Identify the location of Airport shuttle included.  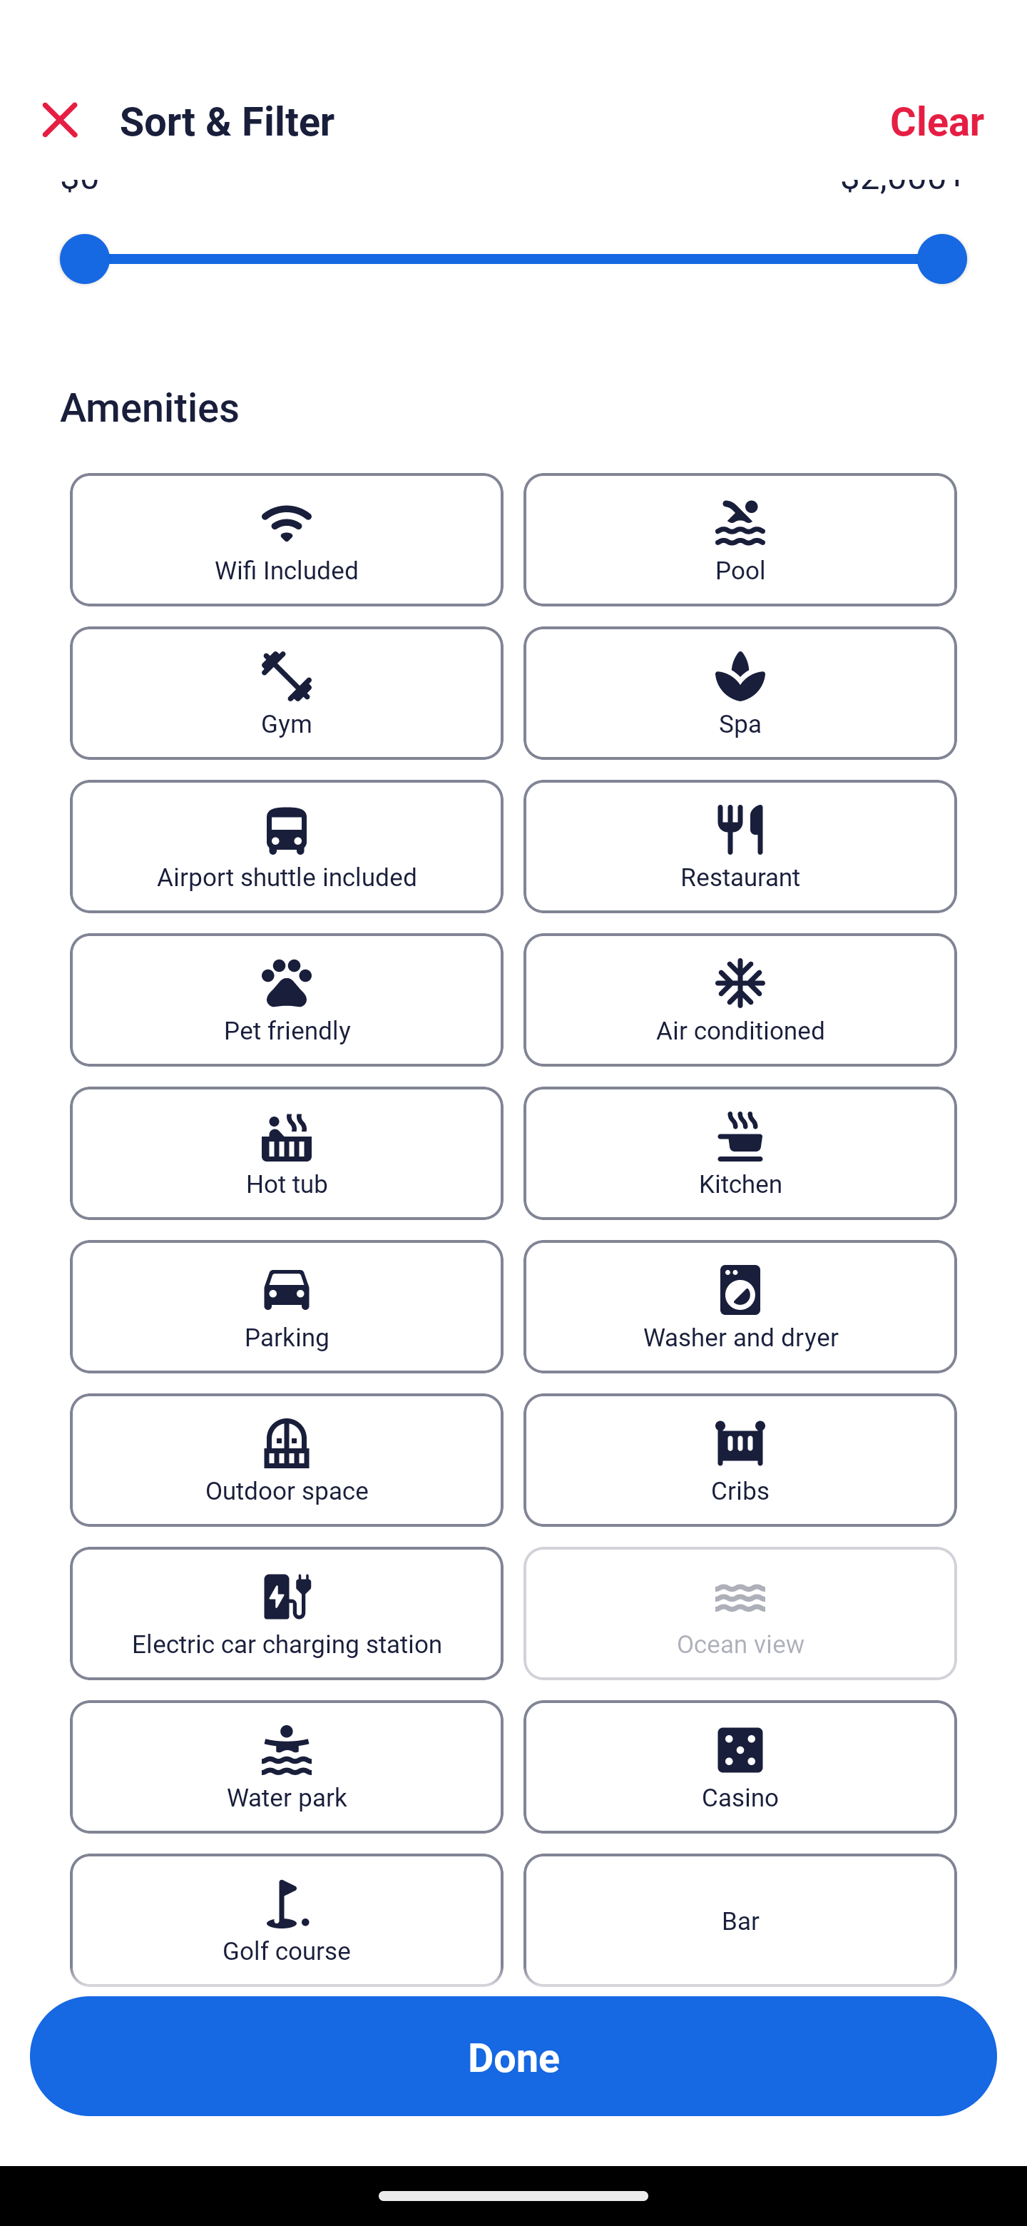
(286, 846).